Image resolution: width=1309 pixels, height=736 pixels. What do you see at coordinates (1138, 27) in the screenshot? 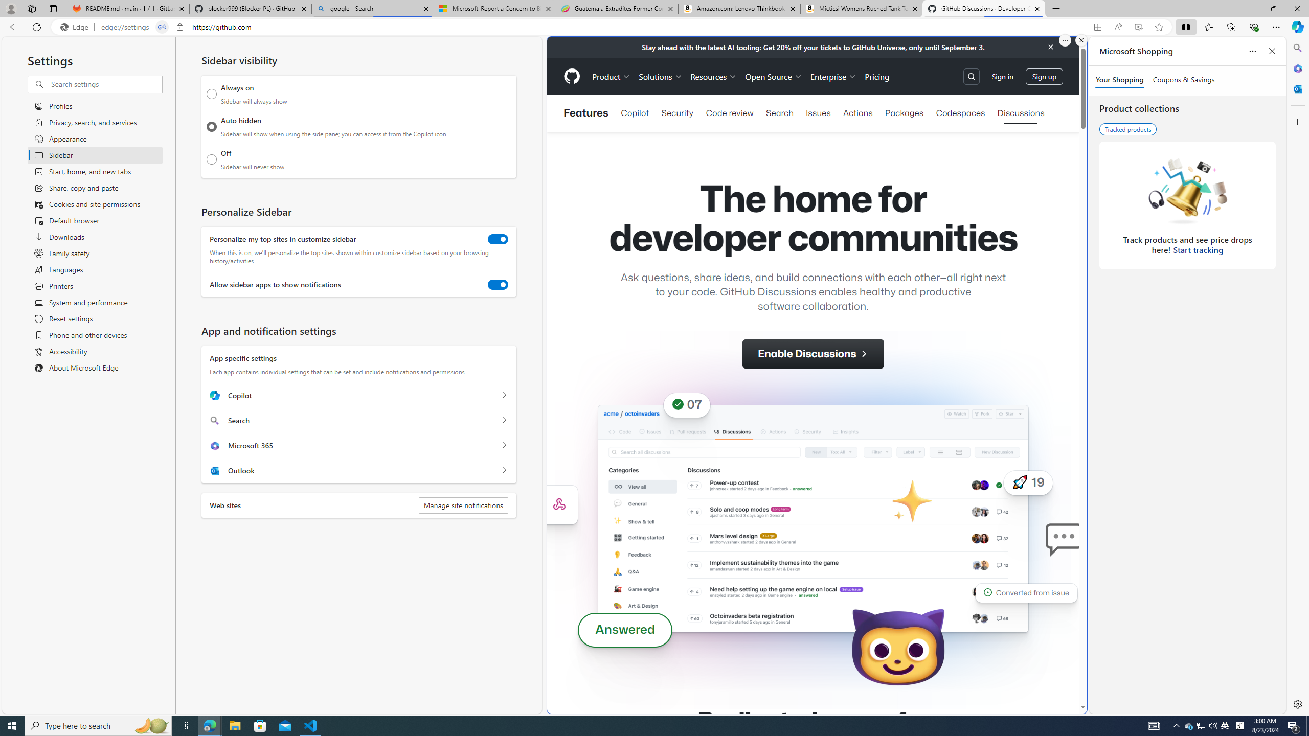
I see `Enhance video` at bounding box center [1138, 27].